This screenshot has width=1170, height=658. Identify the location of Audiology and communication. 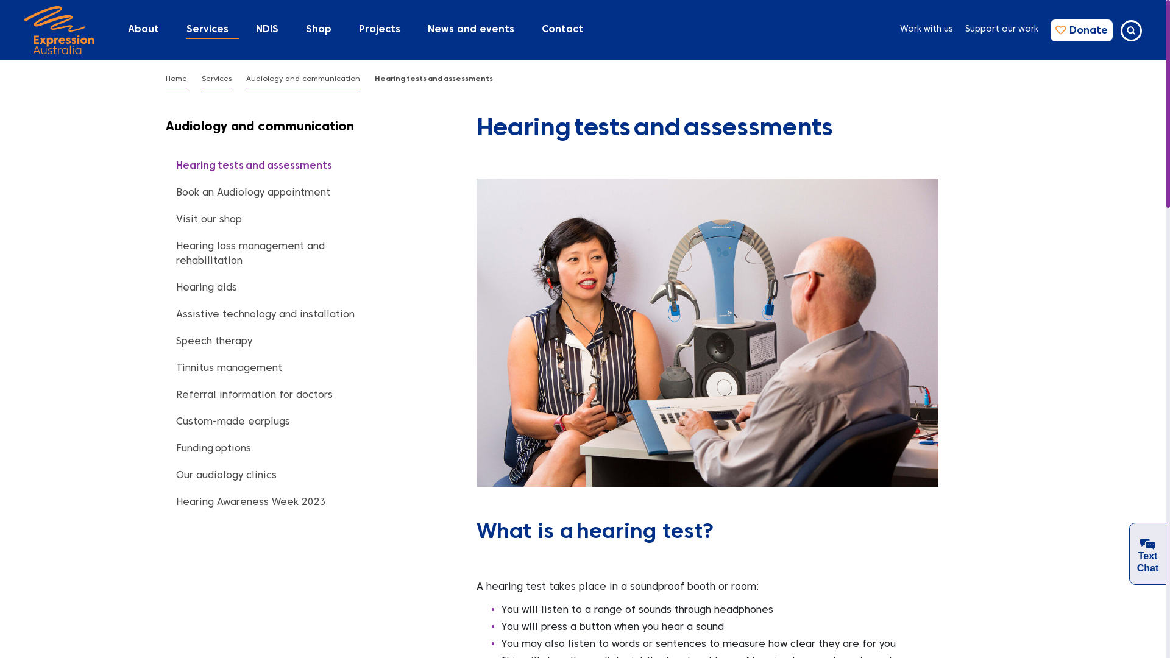
(260, 127).